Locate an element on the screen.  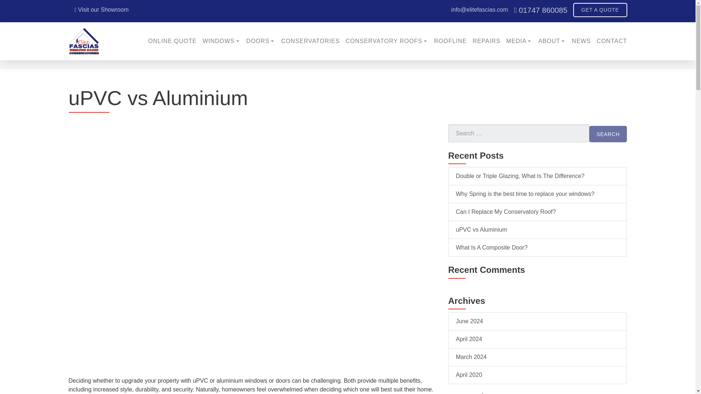
Conservatories is located at coordinates (310, 41).